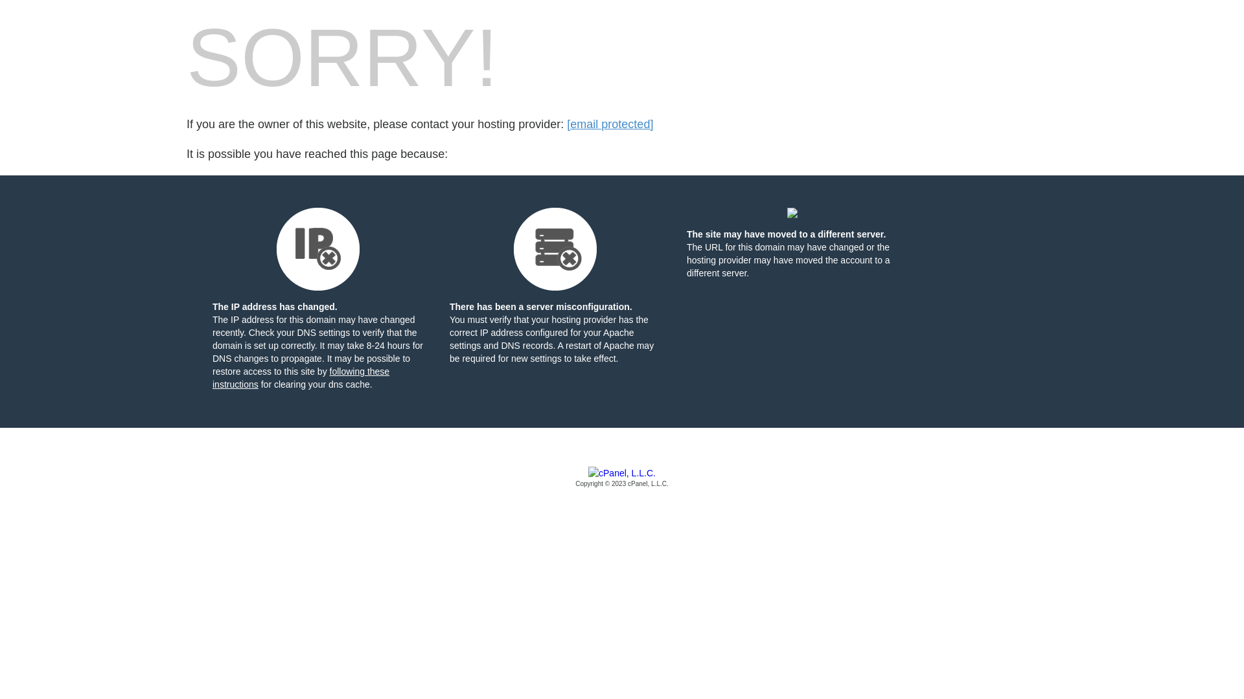  I want to click on following these instructions, so click(301, 378).